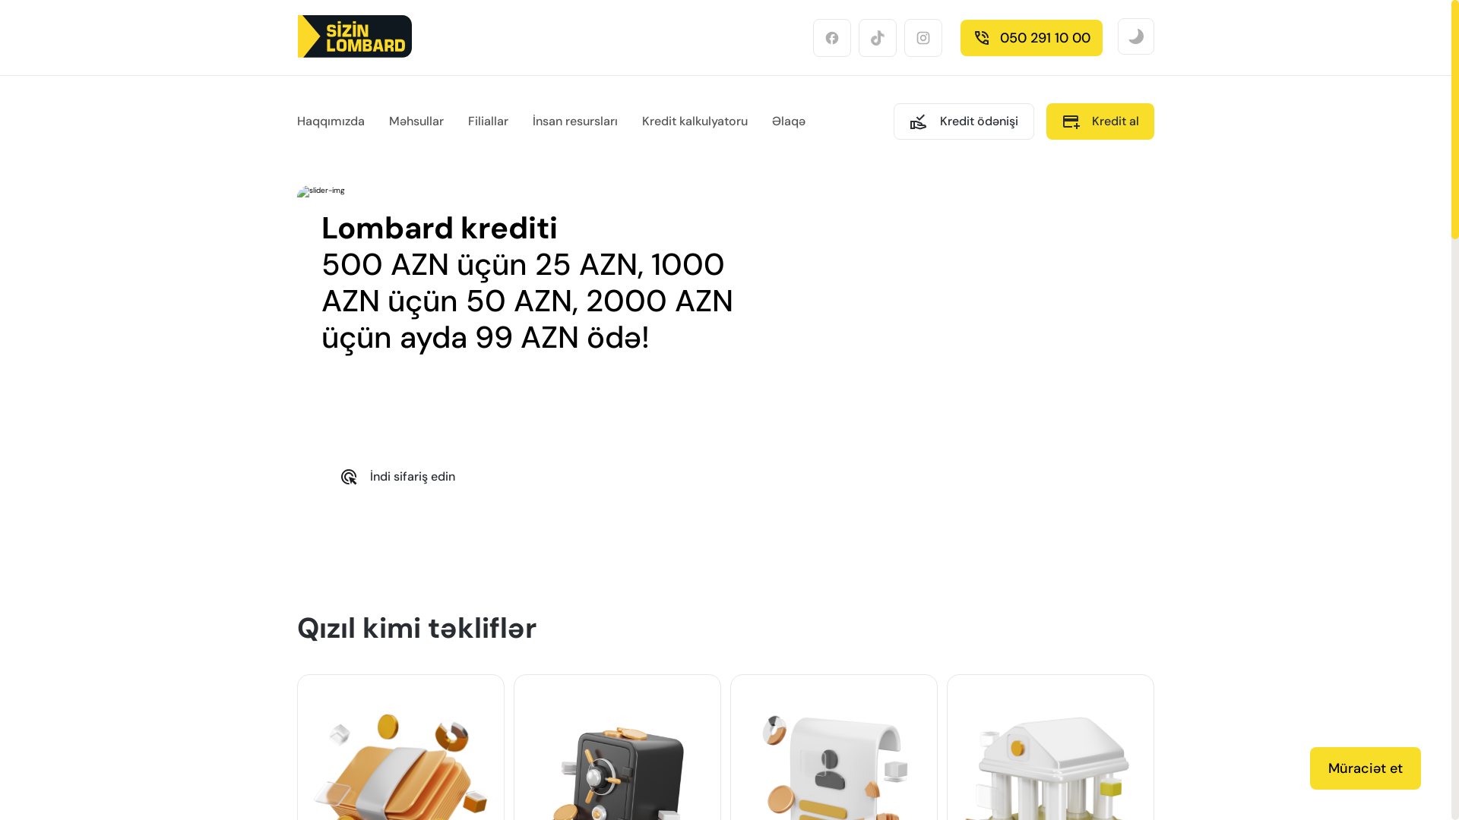 The height and width of the screenshot is (820, 1459). I want to click on Filiallar, so click(488, 121).